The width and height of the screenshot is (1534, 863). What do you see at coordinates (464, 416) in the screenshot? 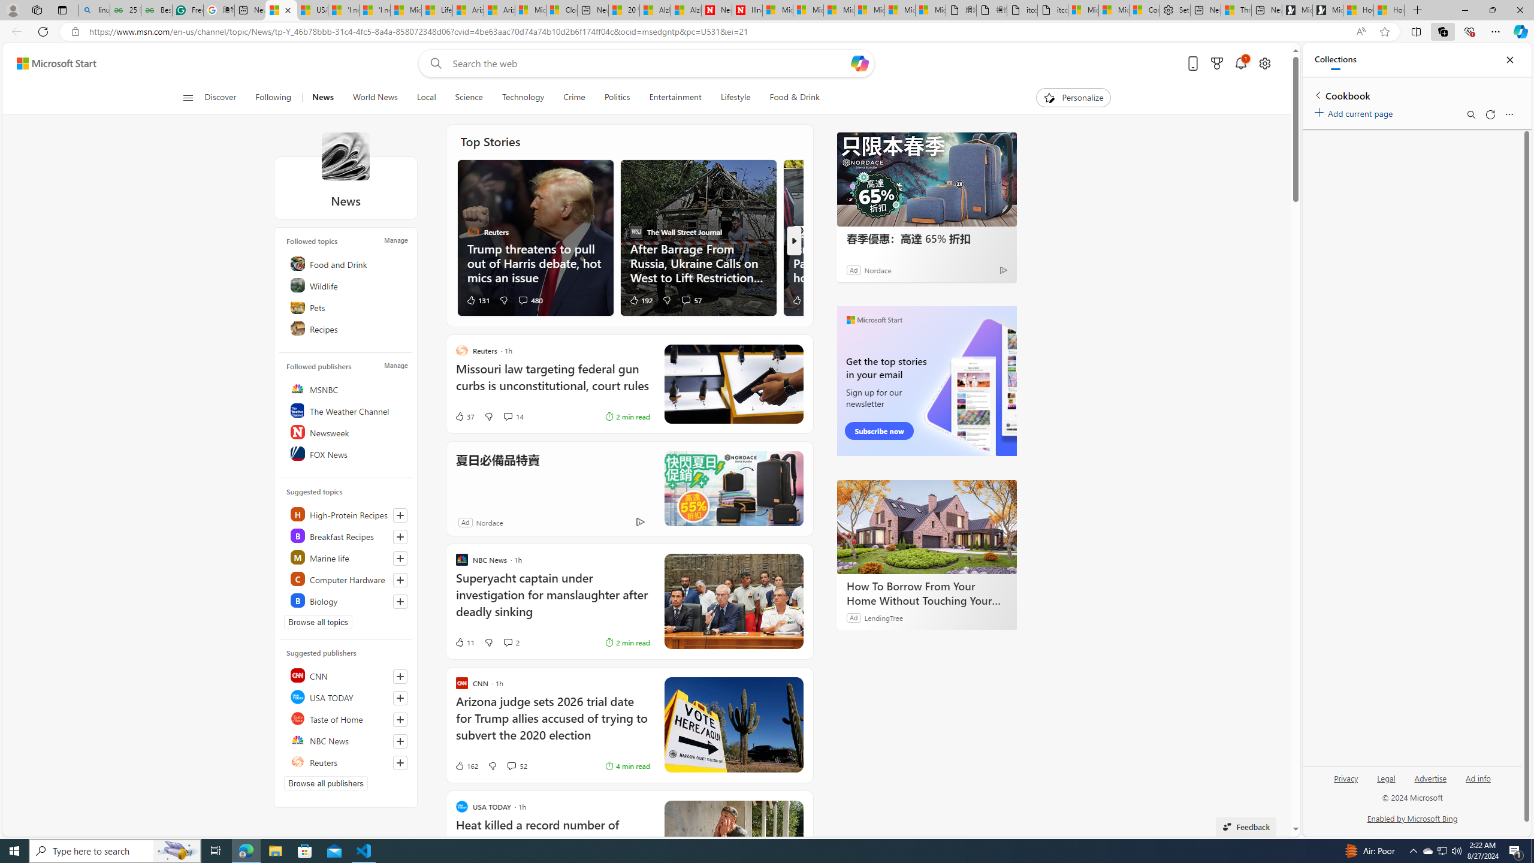
I see `37 Like` at bounding box center [464, 416].